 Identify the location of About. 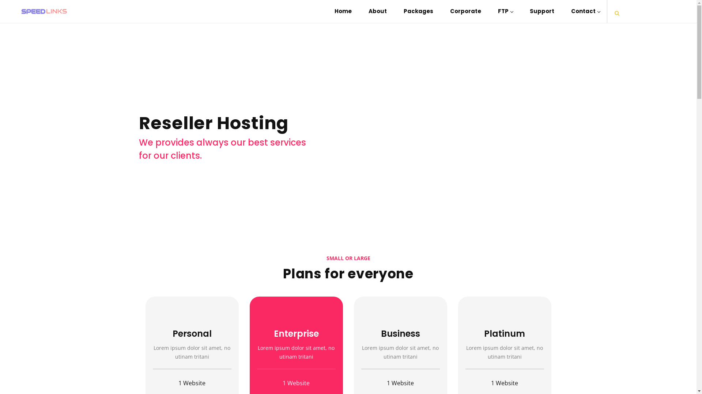
(378, 12).